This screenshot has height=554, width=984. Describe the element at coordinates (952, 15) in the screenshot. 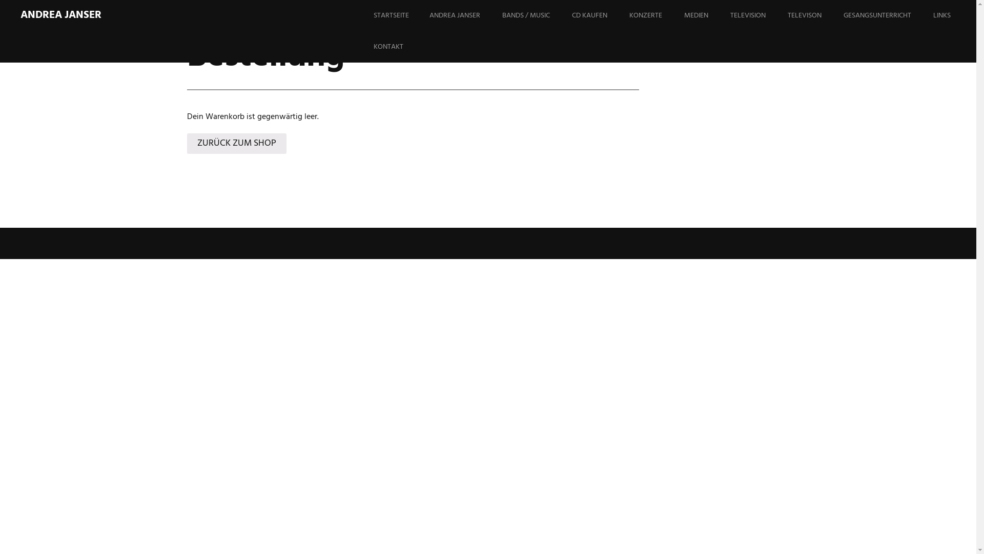

I see `LINKS` at that location.